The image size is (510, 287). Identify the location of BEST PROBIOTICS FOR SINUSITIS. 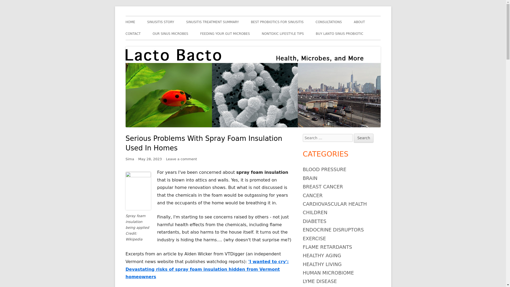
(277, 22).